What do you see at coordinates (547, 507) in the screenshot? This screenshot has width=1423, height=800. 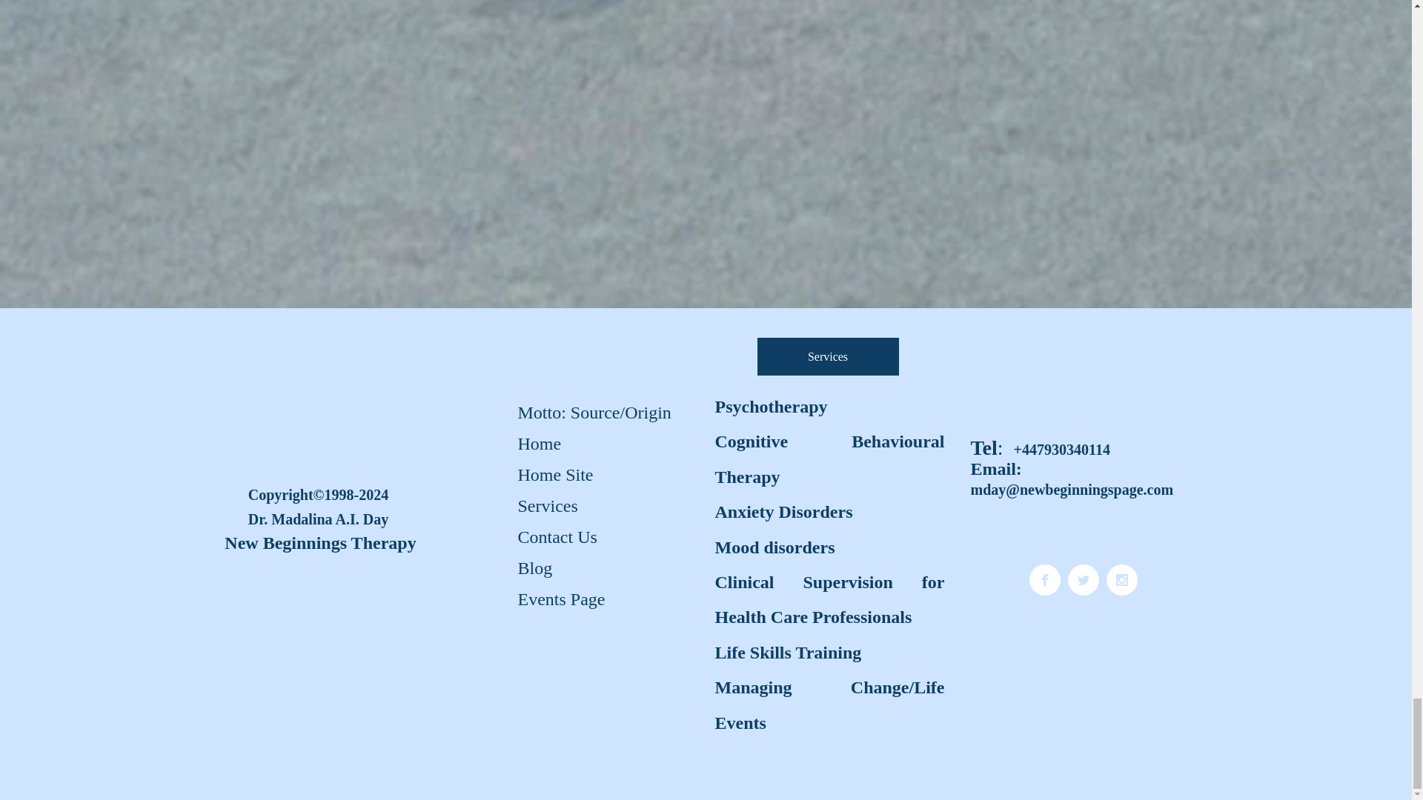 I see `Services` at bounding box center [547, 507].